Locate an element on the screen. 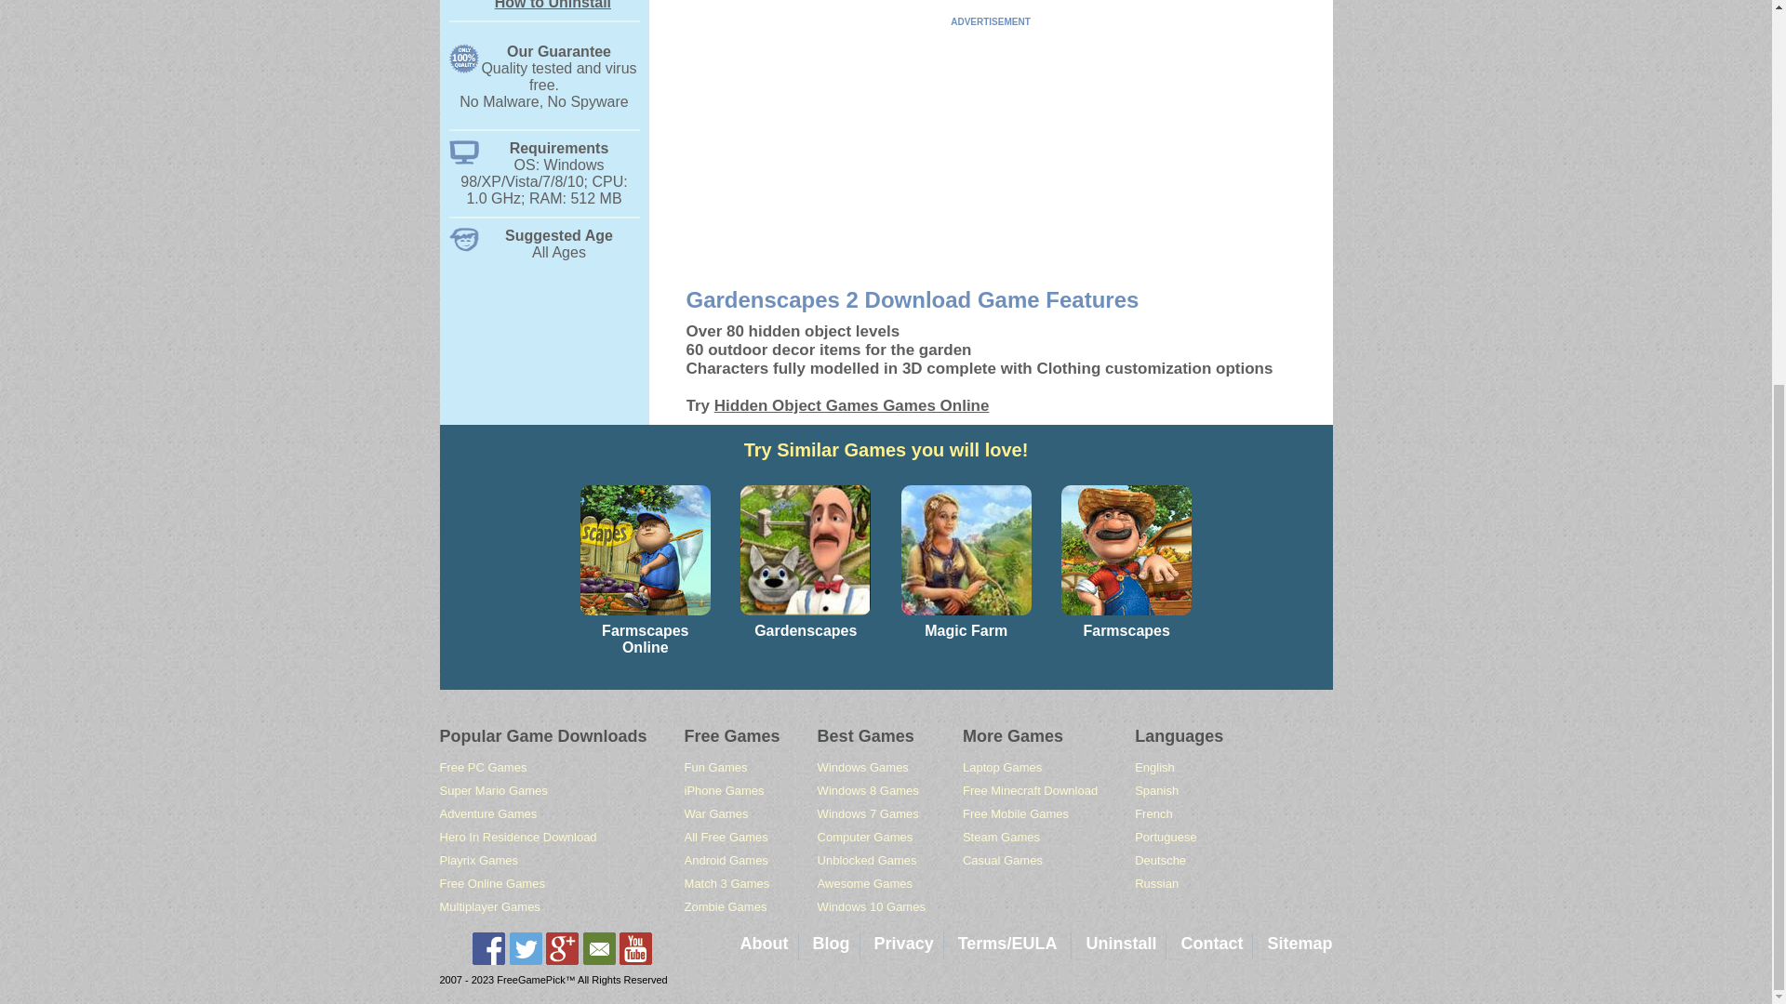 Image resolution: width=1786 pixels, height=1004 pixels. Free PC Games is located at coordinates (483, 766).